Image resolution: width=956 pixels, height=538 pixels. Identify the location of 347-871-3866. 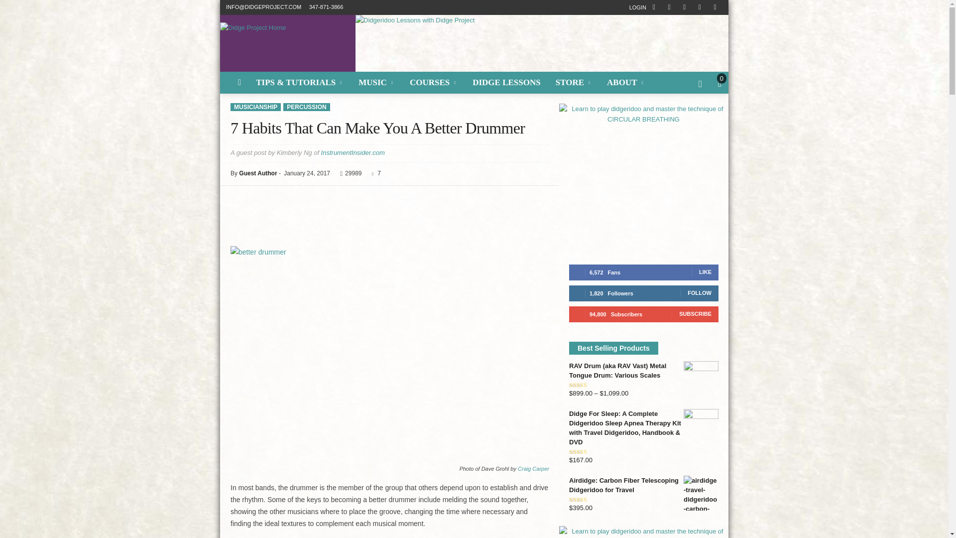
(326, 7).